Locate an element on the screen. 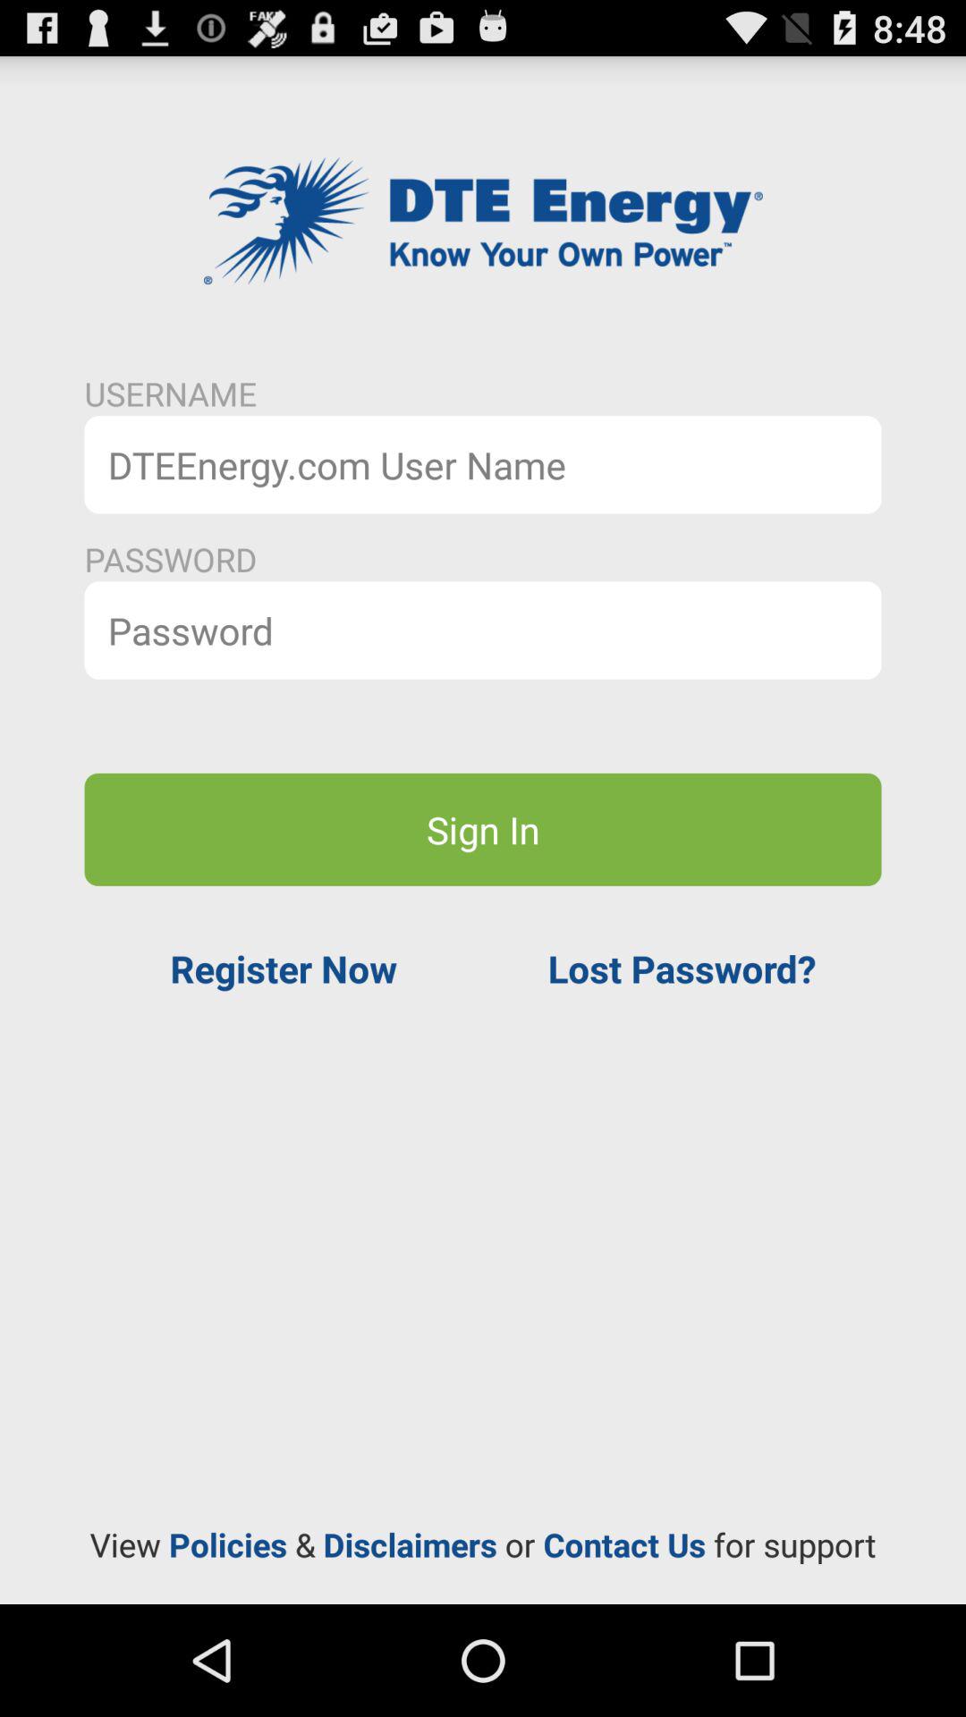 The image size is (966, 1717). tap the app next to the register now item is located at coordinates (682, 968).